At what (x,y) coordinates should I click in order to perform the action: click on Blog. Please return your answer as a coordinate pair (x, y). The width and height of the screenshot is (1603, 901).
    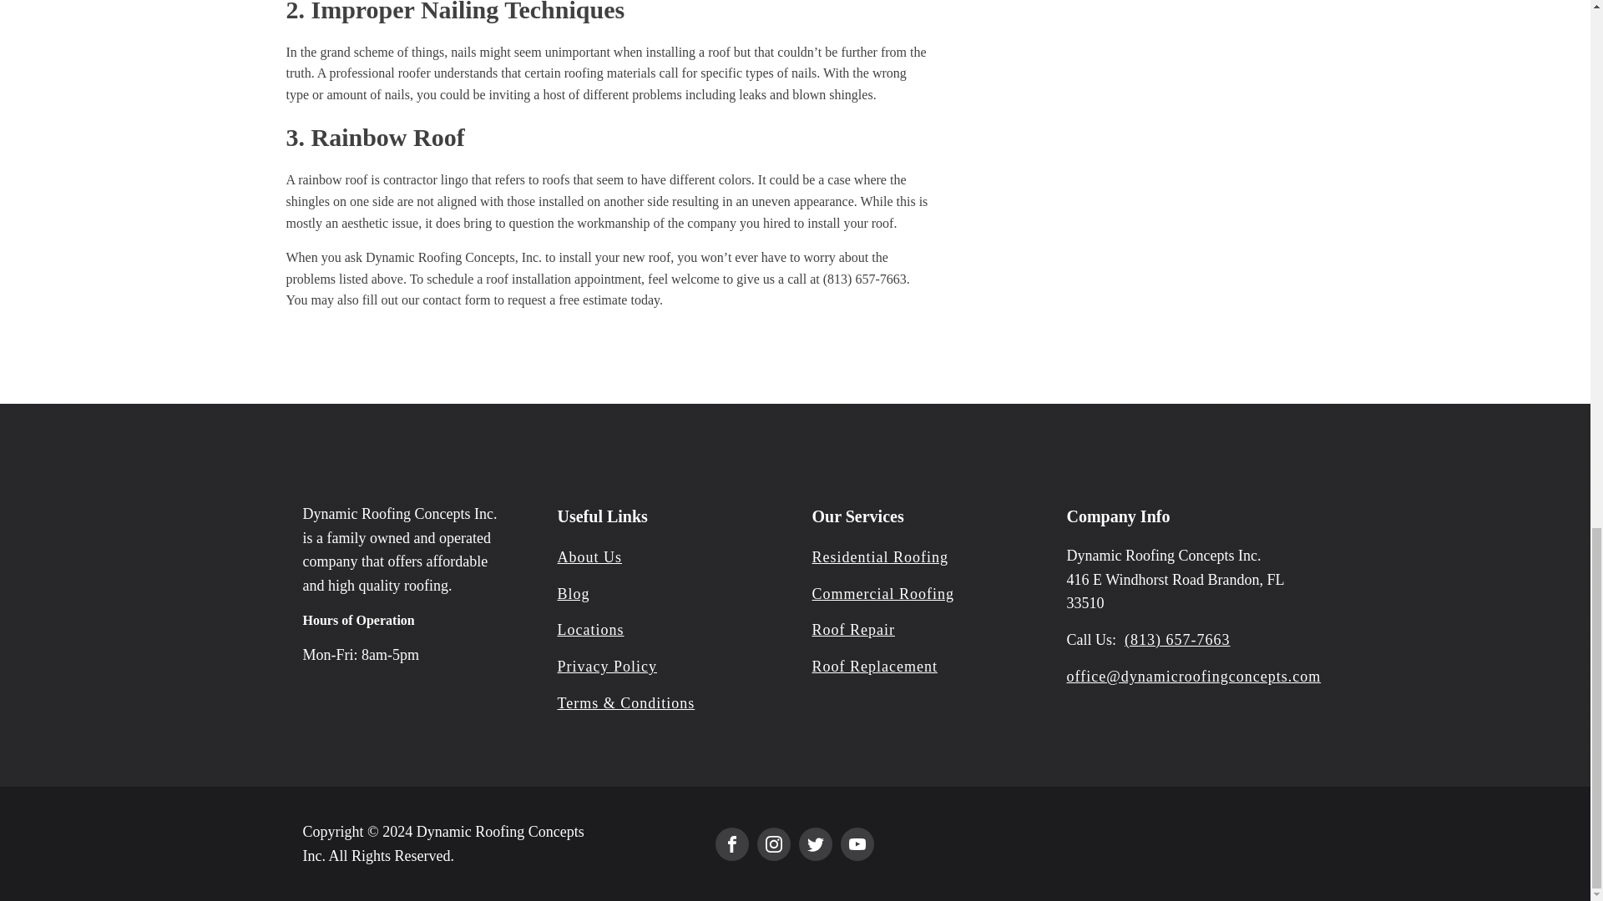
    Looking at the image, I should click on (574, 594).